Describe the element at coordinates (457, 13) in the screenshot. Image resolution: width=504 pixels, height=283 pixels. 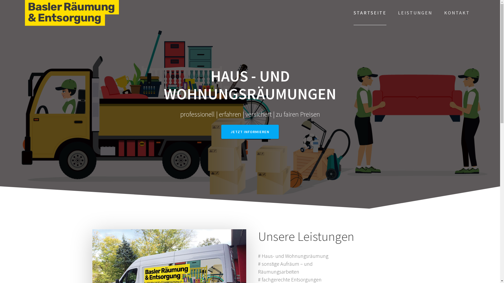
I see `KONTAKT` at that location.